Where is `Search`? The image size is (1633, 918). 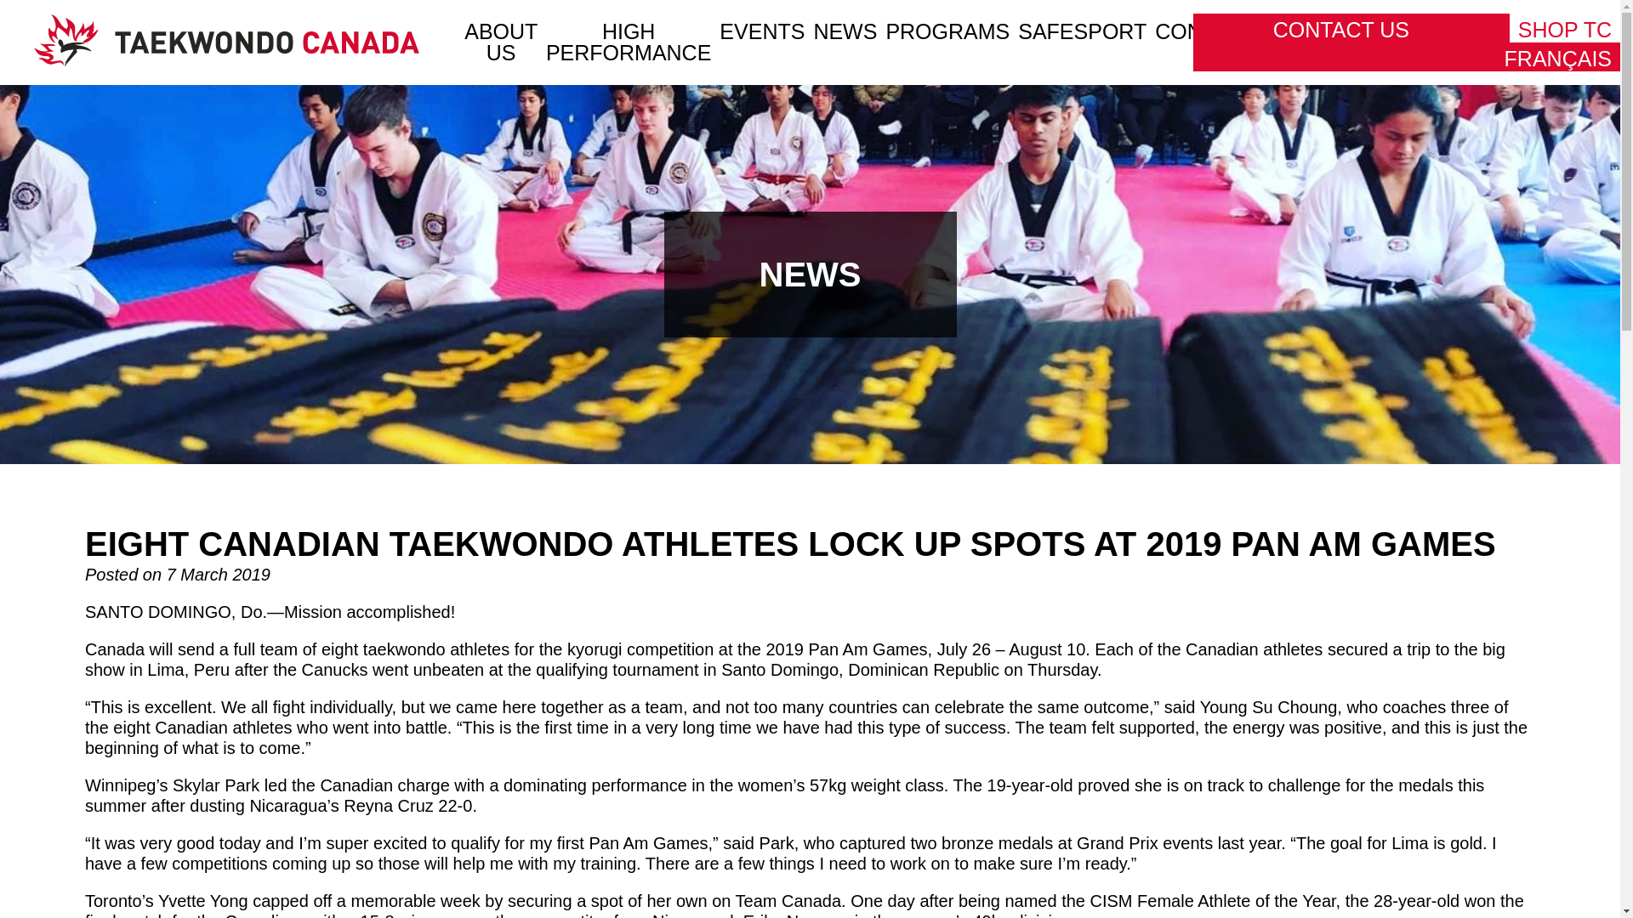 Search is located at coordinates (1250, 15).